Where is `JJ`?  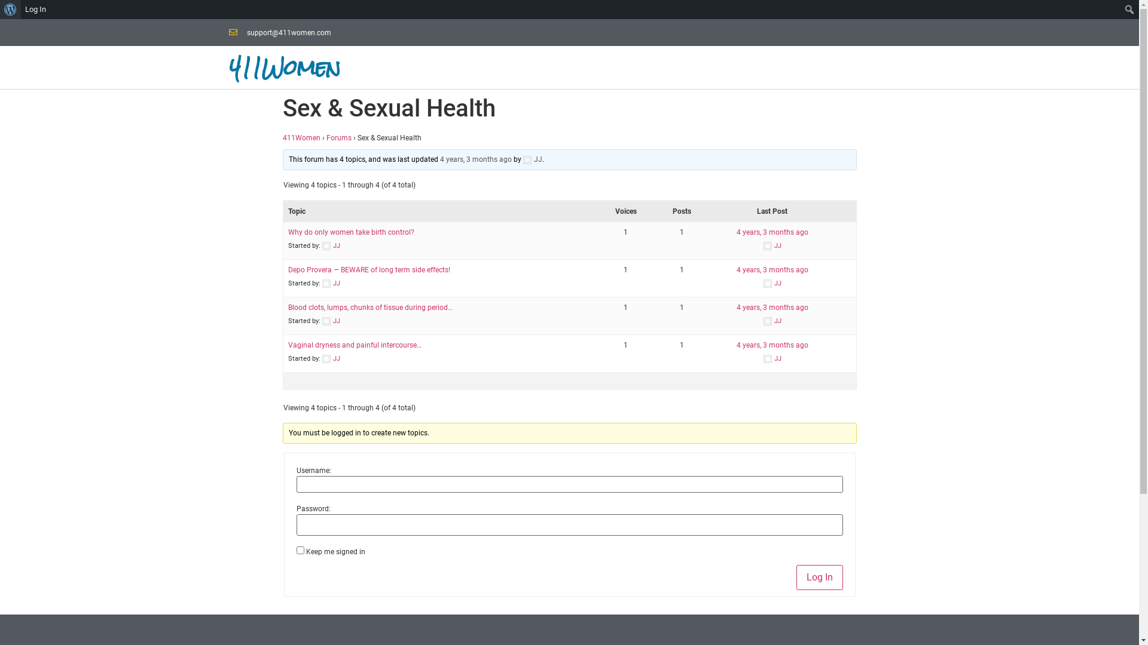 JJ is located at coordinates (773, 358).